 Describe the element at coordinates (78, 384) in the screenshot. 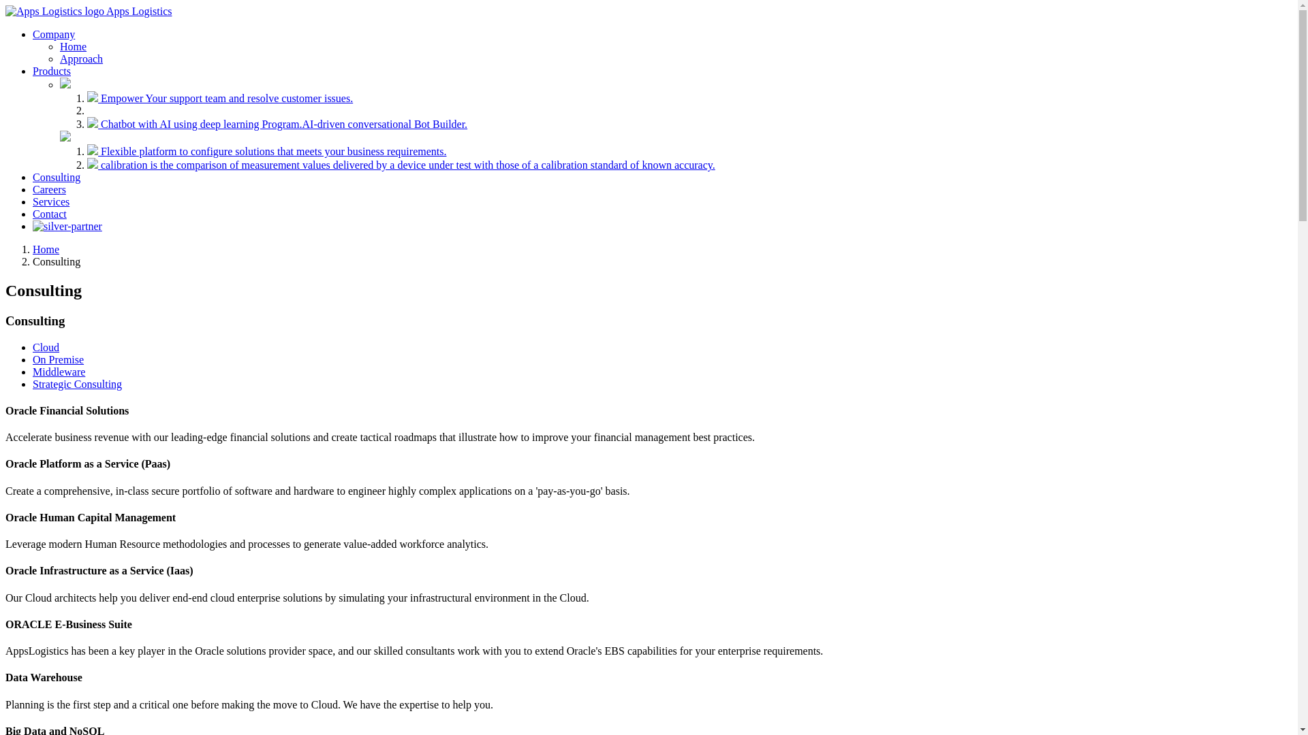

I see `Strategic Consulting` at that location.